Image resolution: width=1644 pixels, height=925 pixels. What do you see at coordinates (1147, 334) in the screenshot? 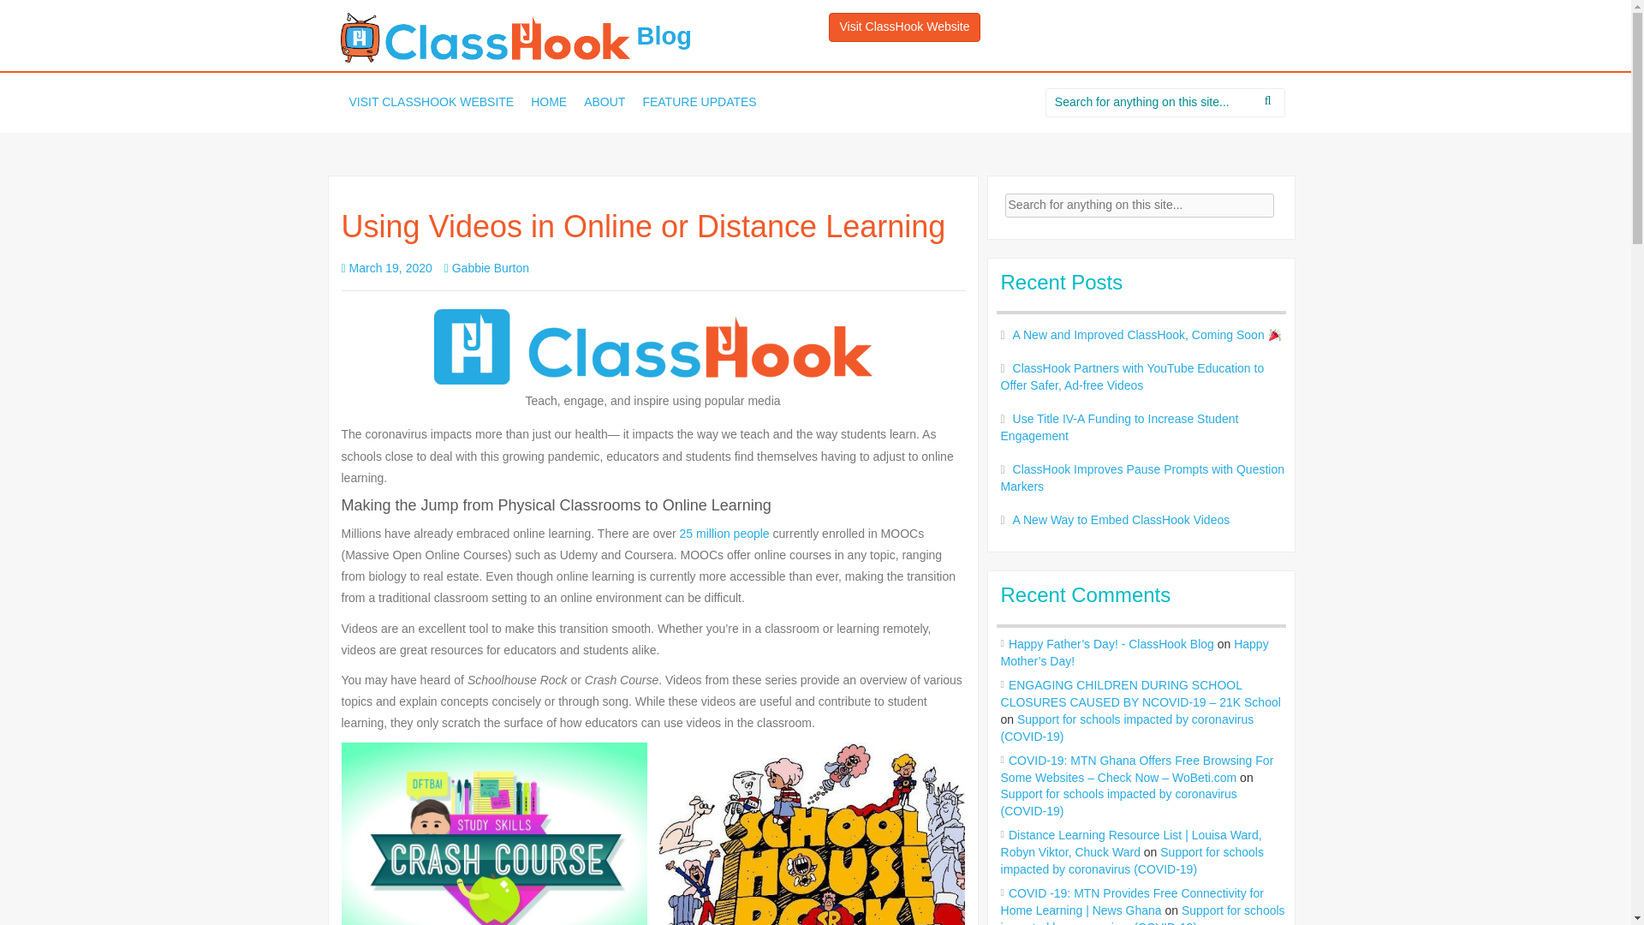
I see `A New and Improved ClassHook, Coming Soon` at bounding box center [1147, 334].